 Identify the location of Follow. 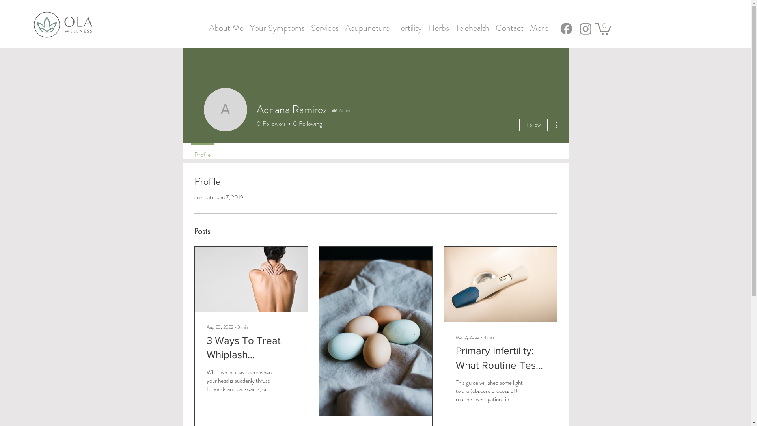
(533, 125).